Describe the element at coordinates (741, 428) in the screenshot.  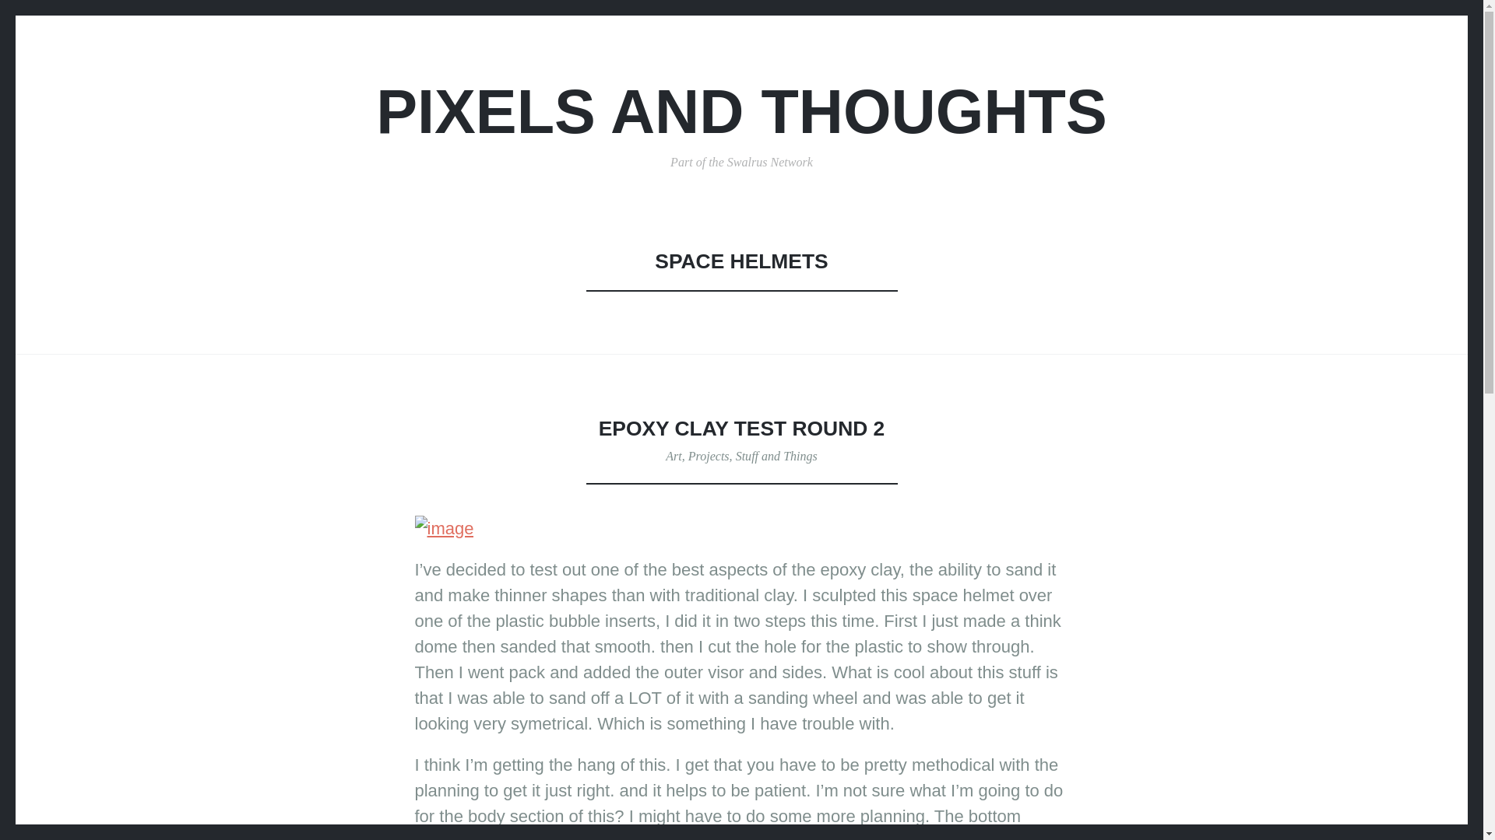
I see `EPOXY CLAY TEST ROUND 2` at that location.